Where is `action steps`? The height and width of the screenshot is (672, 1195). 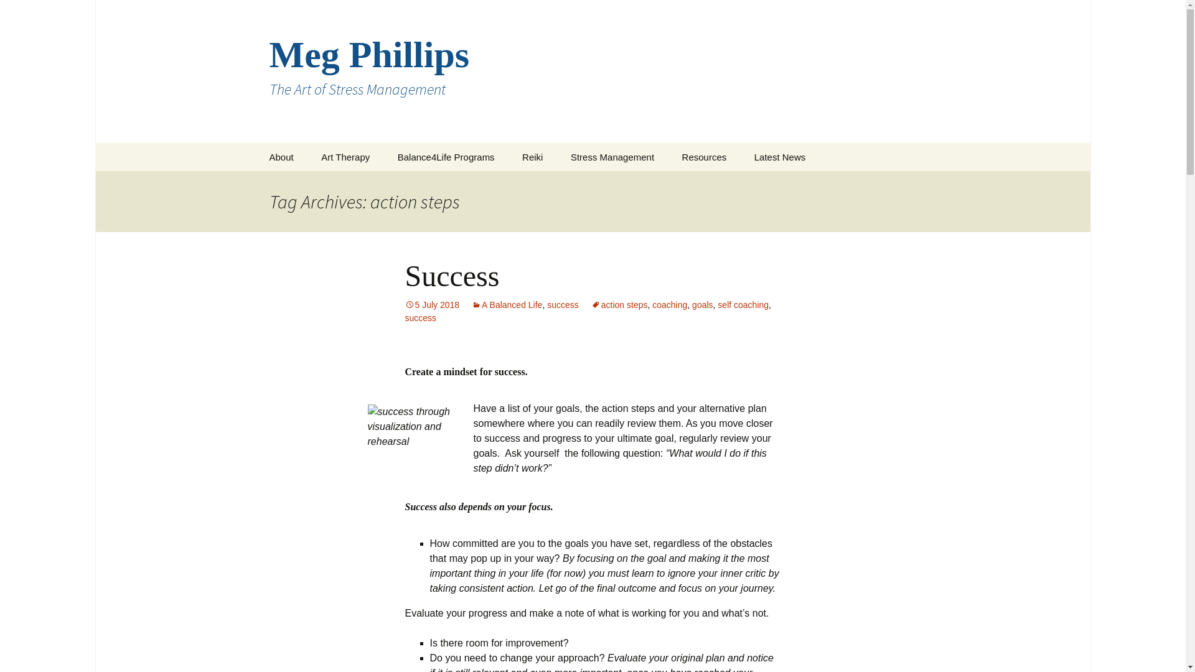 action steps is located at coordinates (620, 305).